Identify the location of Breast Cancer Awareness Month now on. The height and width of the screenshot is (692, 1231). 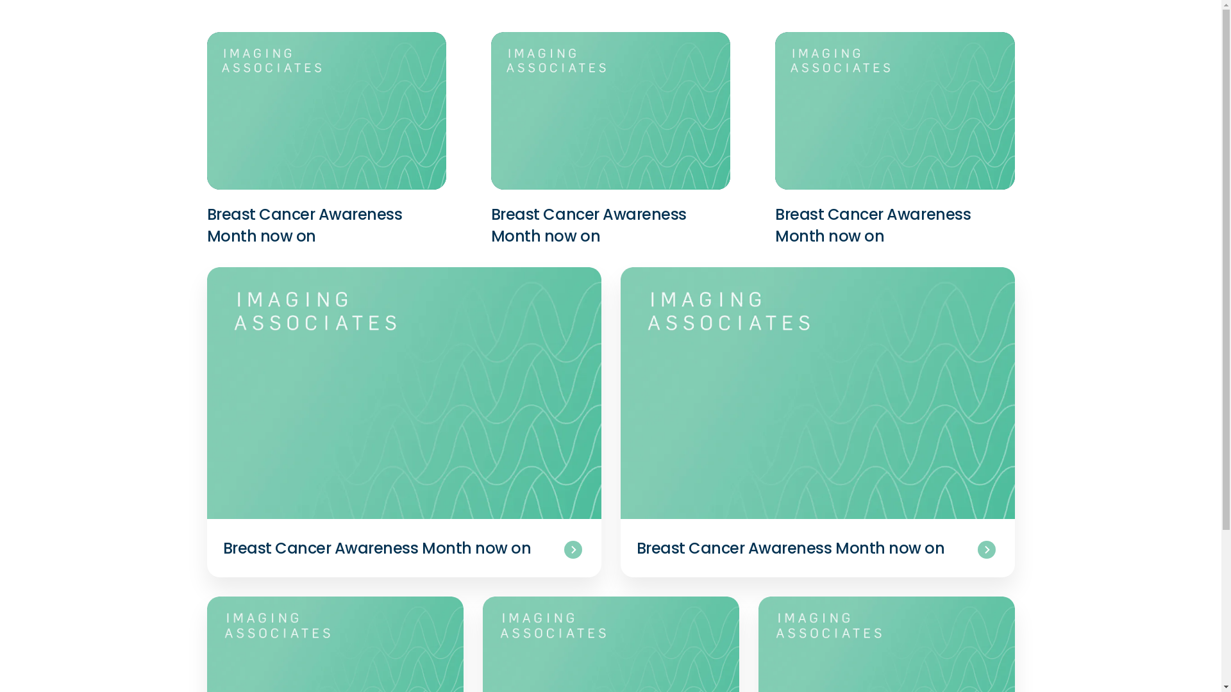
(321, 226).